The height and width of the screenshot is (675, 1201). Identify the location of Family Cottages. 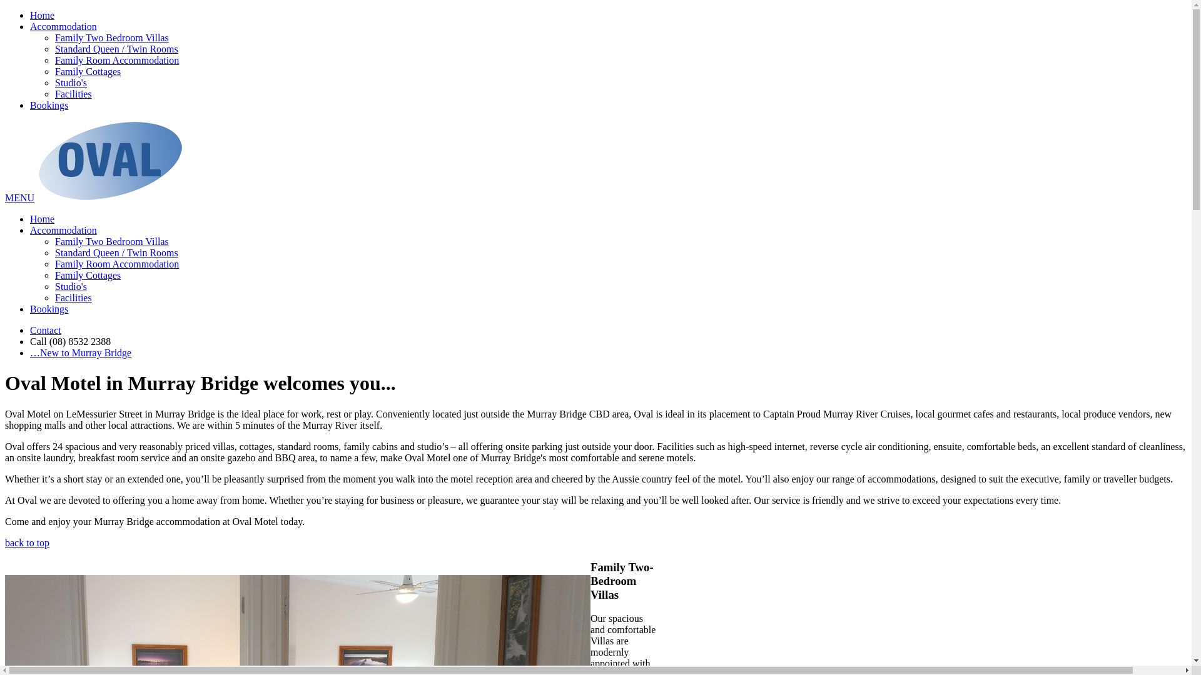
(88, 275).